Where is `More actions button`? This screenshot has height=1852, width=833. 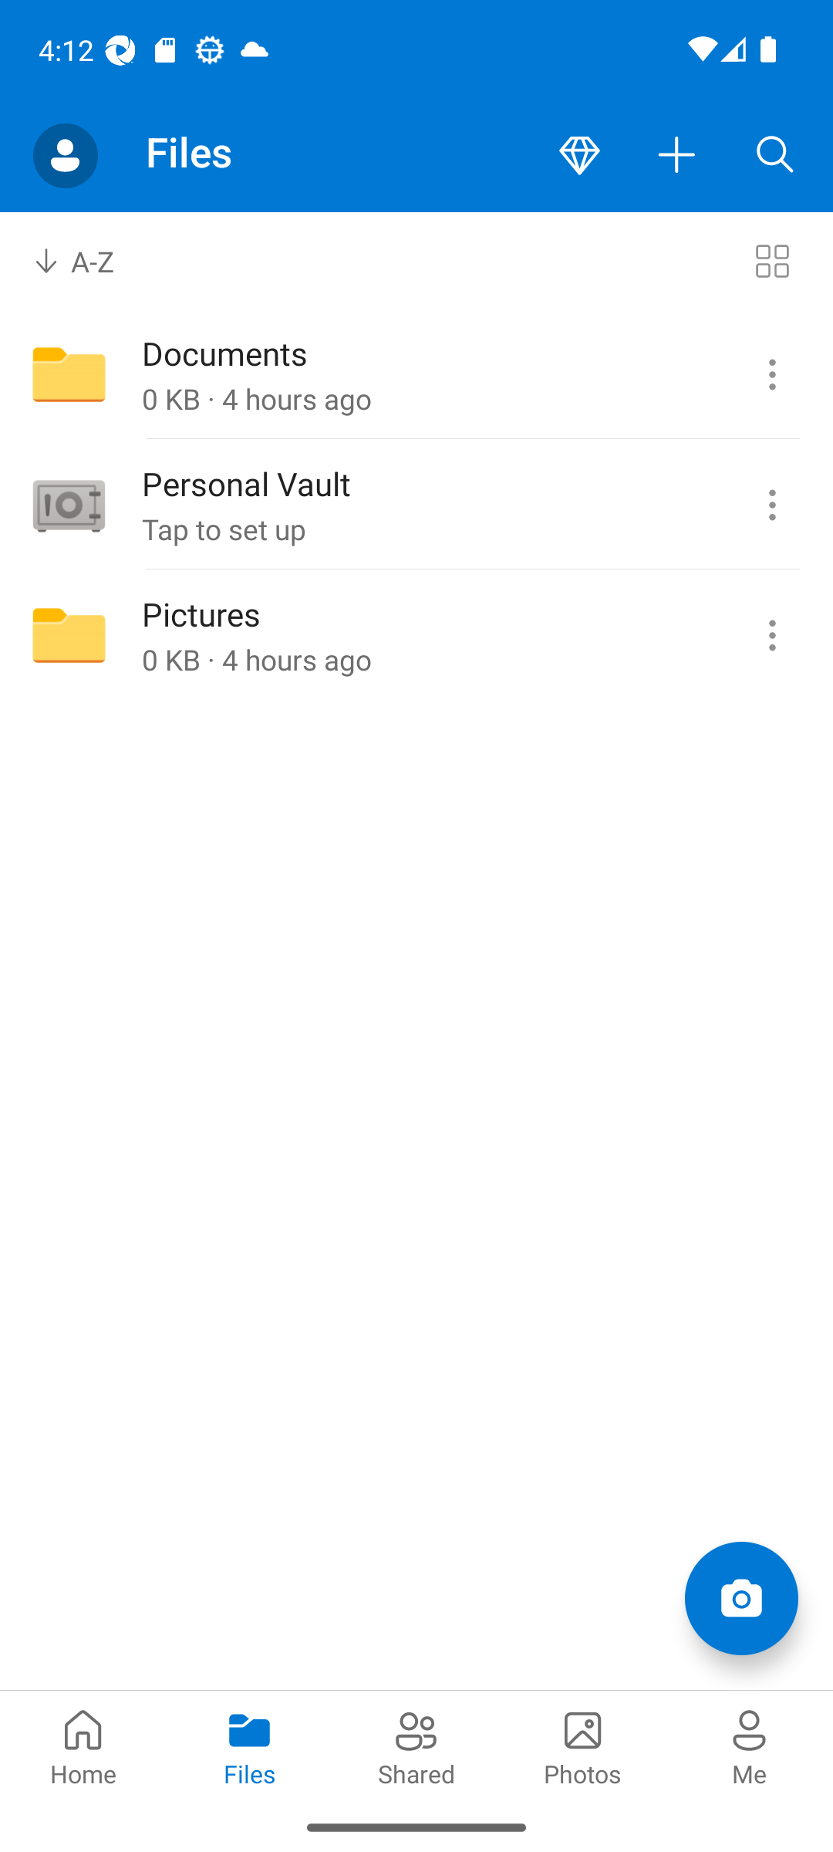
More actions button is located at coordinates (677, 156).